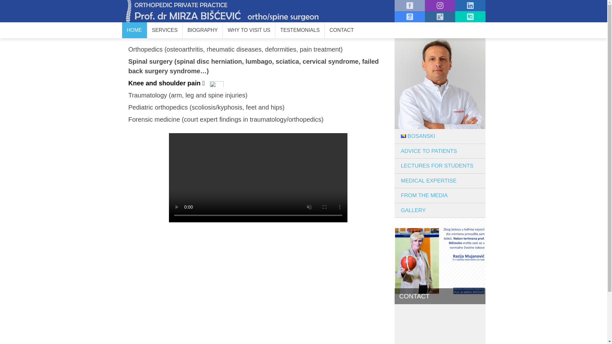 This screenshot has width=612, height=344. Describe the element at coordinates (249, 30) in the screenshot. I see `WHY TO VISIT US` at that location.